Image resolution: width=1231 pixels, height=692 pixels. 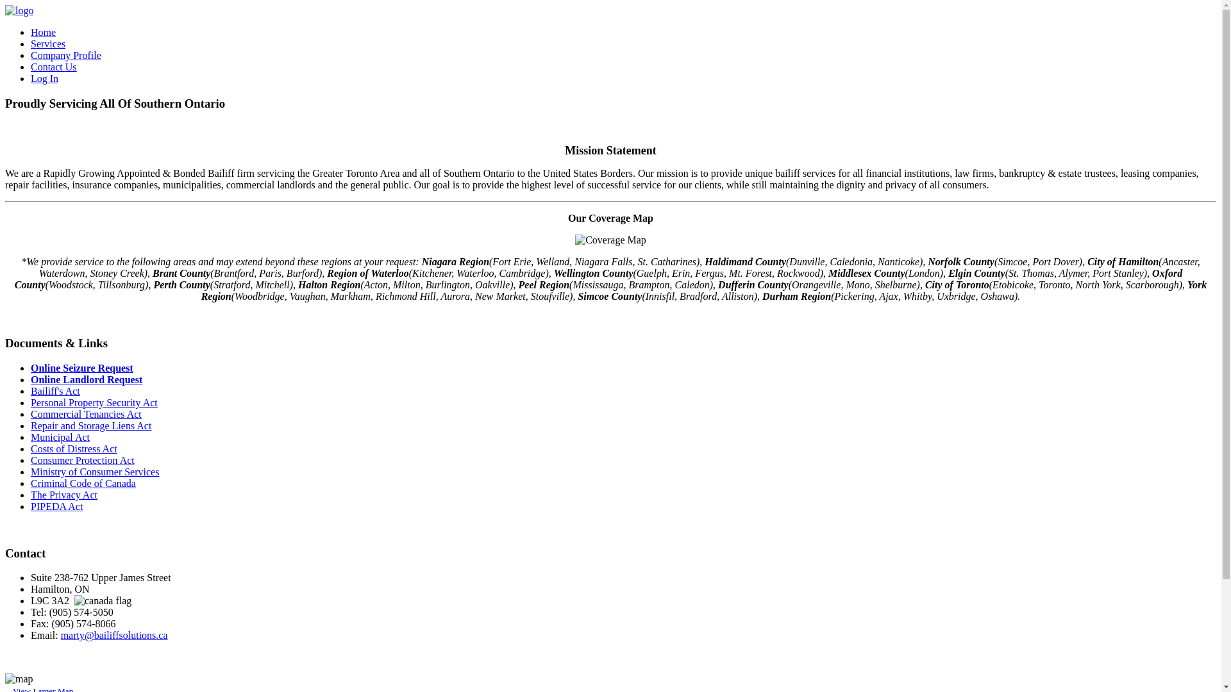 What do you see at coordinates (83, 460) in the screenshot?
I see `Consumer Protection Act` at bounding box center [83, 460].